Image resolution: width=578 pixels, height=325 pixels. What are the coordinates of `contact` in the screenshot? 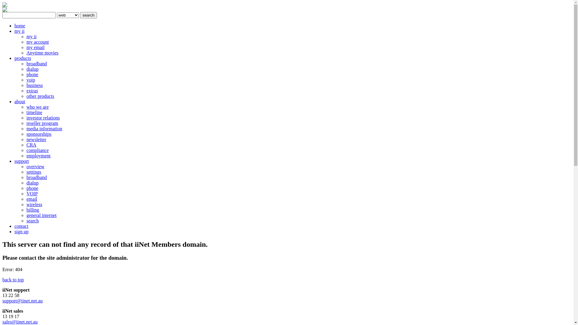 It's located at (21, 226).